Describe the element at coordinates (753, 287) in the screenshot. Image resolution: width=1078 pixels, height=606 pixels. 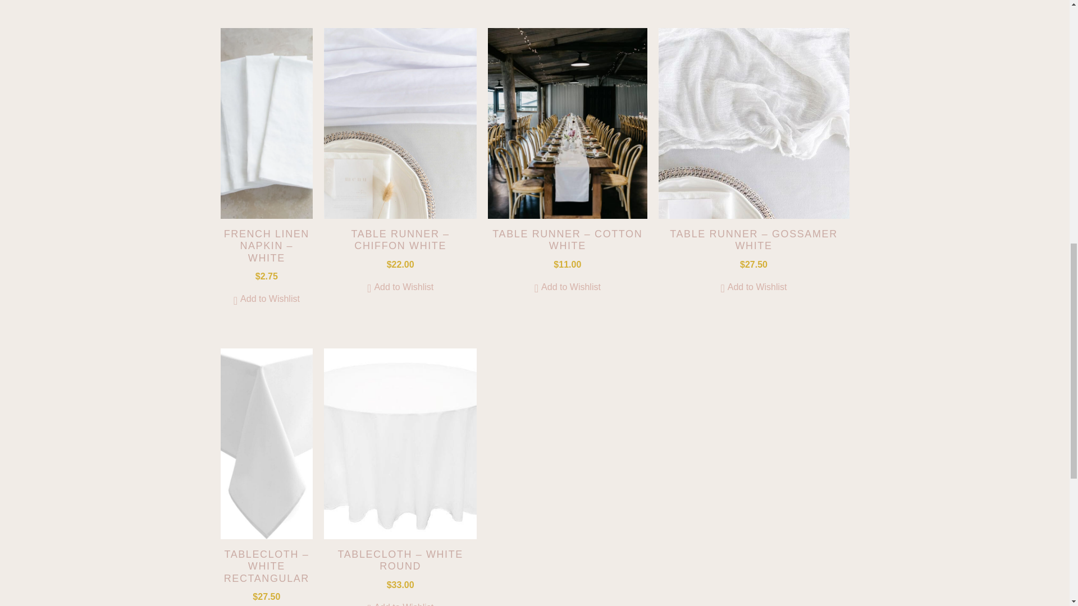
I see `Add to Wishlist` at that location.